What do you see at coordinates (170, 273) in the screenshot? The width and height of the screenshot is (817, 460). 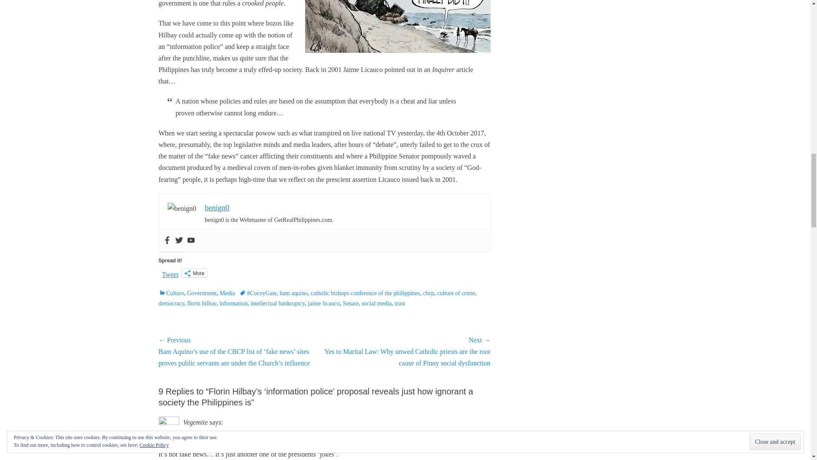 I see `Tweet` at bounding box center [170, 273].